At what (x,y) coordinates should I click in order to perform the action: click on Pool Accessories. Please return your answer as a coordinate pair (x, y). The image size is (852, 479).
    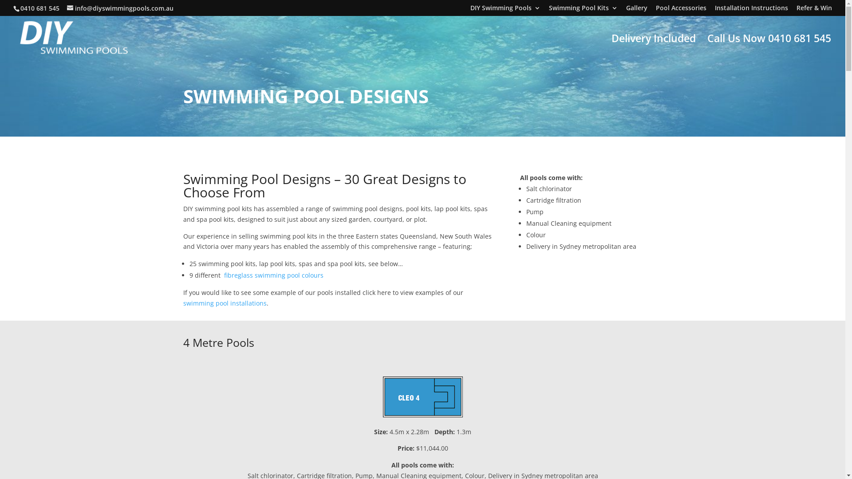
    Looking at the image, I should click on (681, 10).